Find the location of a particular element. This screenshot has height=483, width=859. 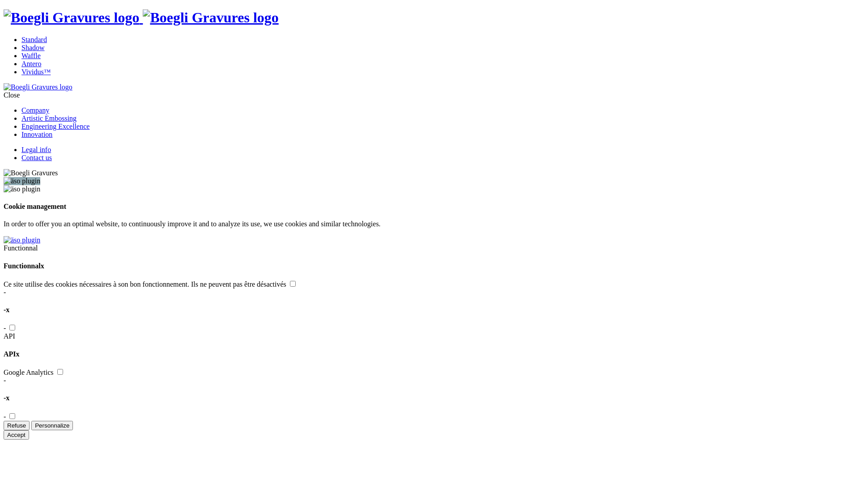

Company is located at coordinates (35, 110).